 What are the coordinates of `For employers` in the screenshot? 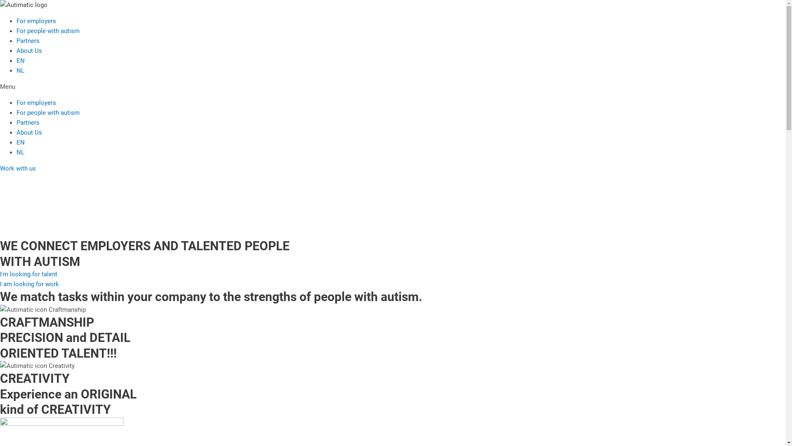 It's located at (36, 21).